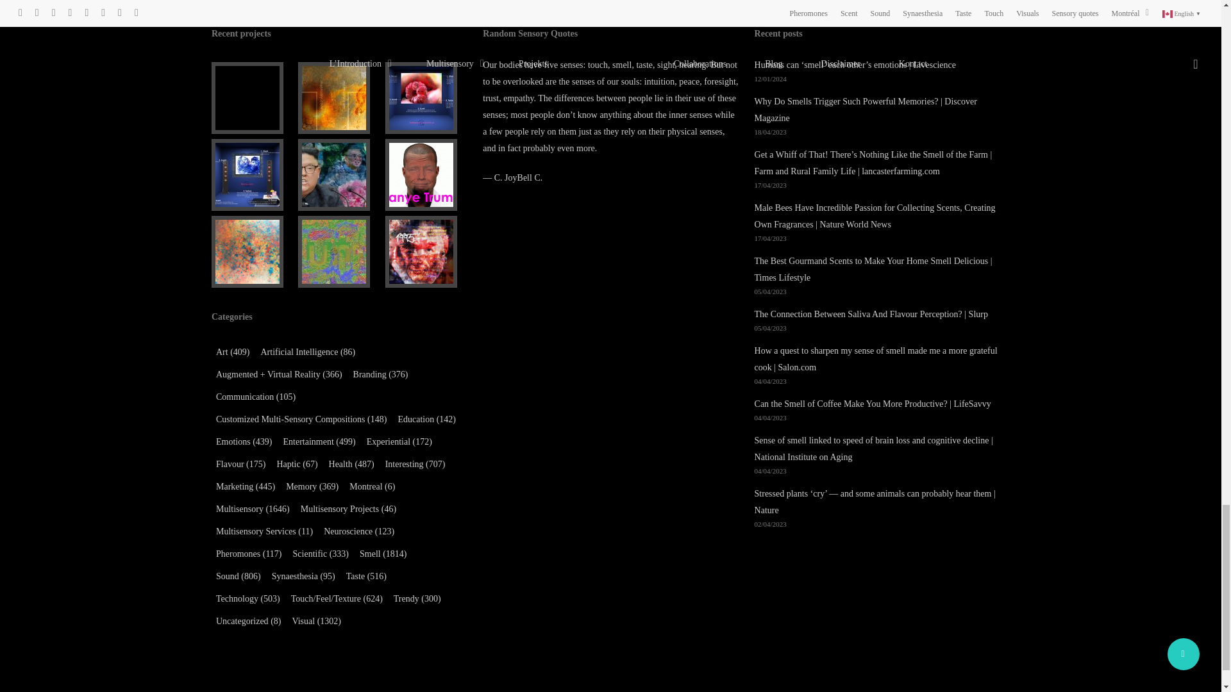 The image size is (1231, 692). What do you see at coordinates (252, 98) in the screenshot?
I see `Get vaccinated. Get the Facts!` at bounding box center [252, 98].